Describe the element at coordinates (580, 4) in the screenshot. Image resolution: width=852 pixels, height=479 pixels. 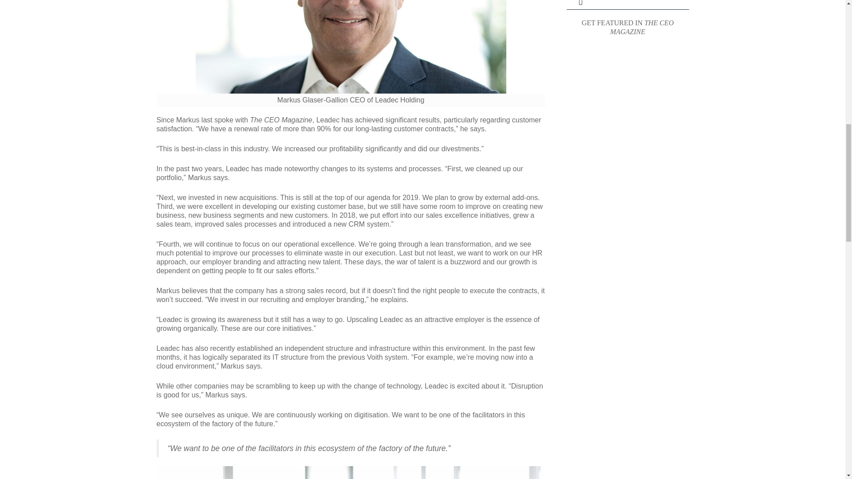
I see `Sign-up` at that location.